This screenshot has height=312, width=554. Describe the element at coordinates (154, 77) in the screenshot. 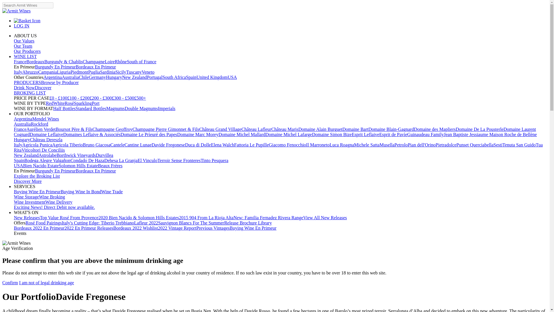

I see `Portugal` at that location.